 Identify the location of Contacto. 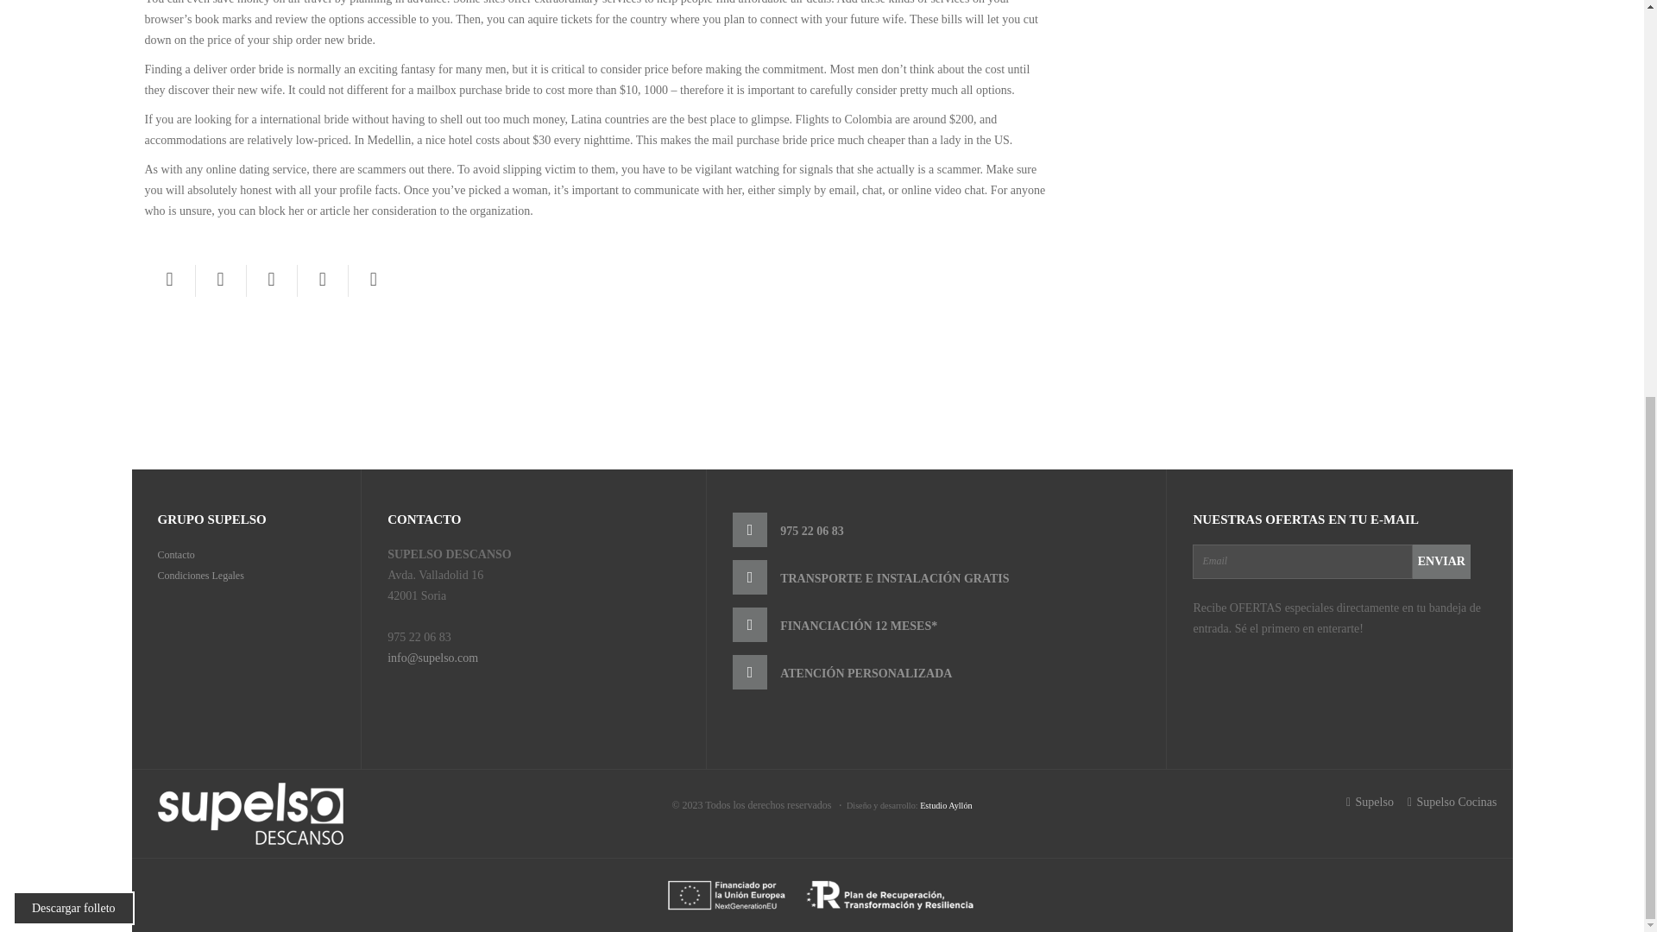
(175, 555).